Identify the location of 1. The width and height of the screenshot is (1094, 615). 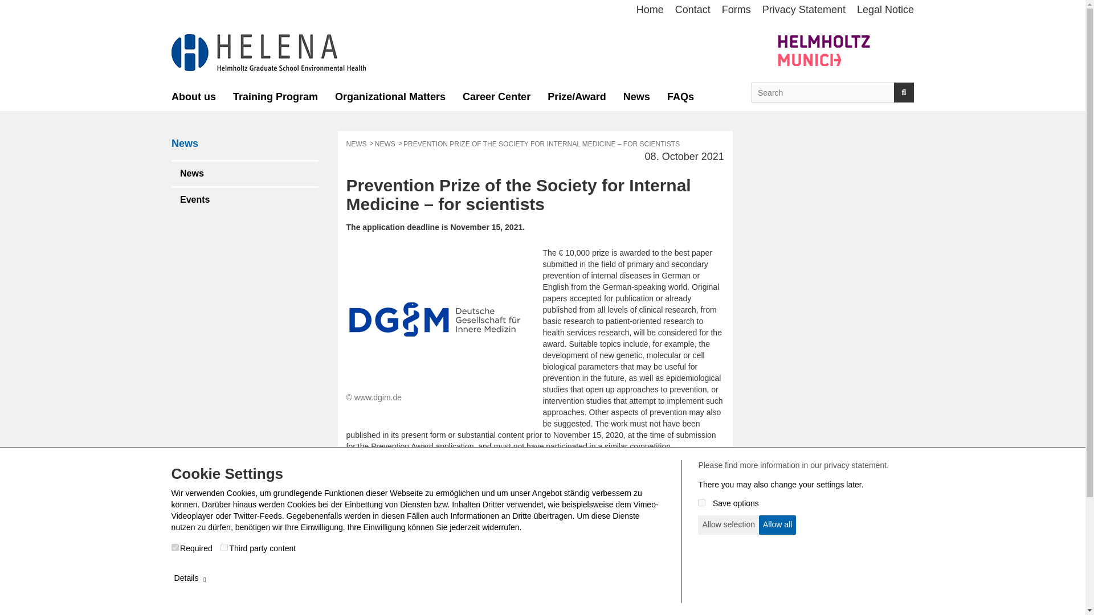
(175, 547).